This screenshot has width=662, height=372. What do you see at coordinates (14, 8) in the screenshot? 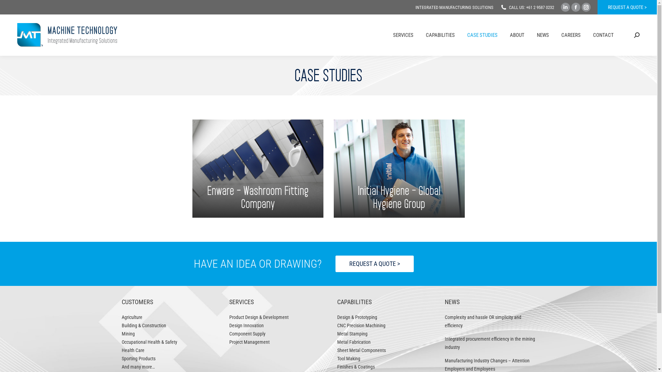
I see `Go!` at bounding box center [14, 8].